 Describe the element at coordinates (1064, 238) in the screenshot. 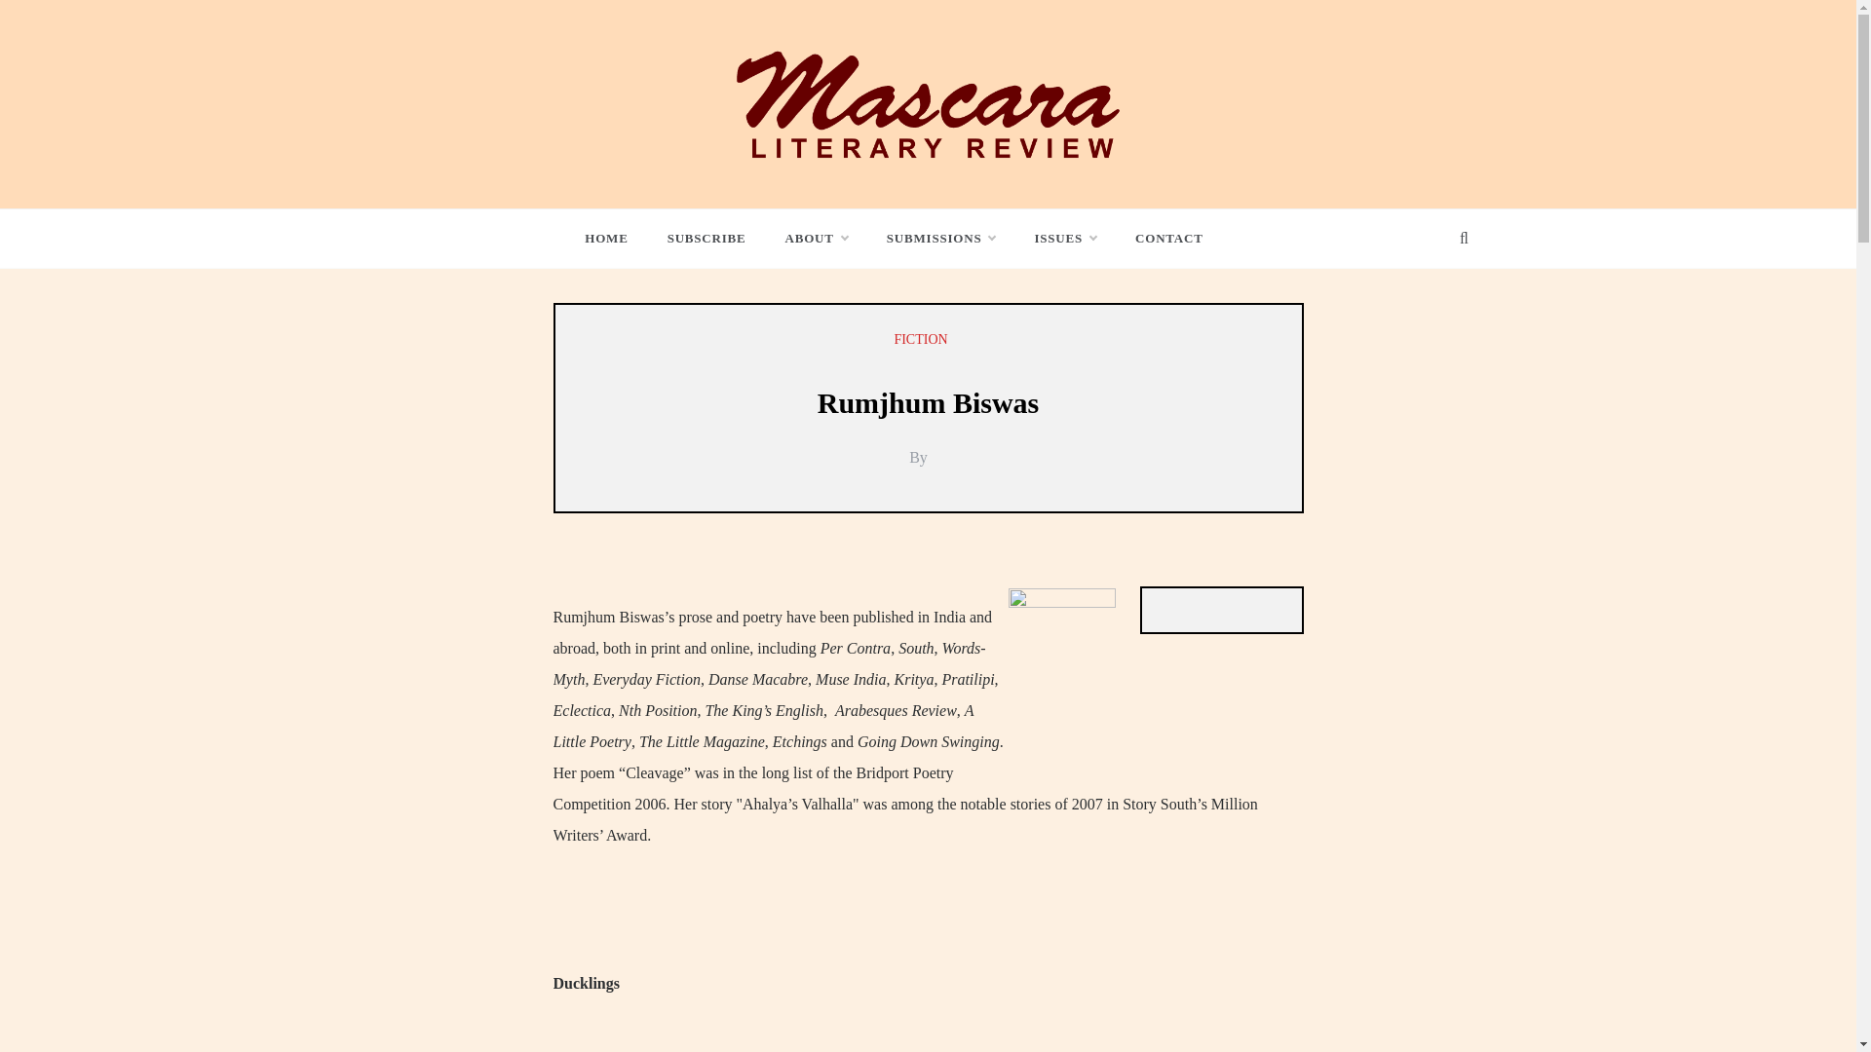

I see `ISSUES` at that location.